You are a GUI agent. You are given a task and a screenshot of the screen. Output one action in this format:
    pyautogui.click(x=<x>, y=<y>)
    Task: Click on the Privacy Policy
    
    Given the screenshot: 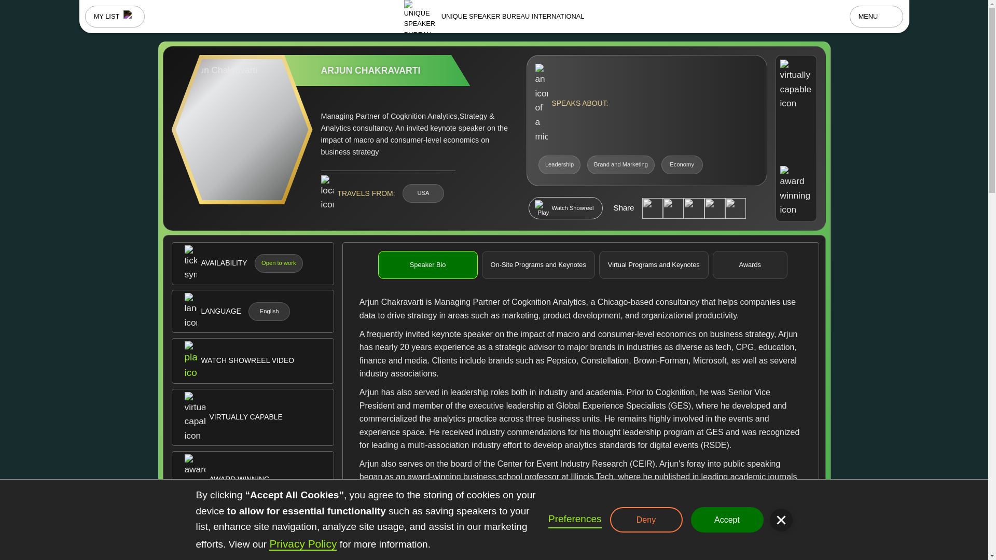 What is the action you would take?
    pyautogui.click(x=302, y=543)
    